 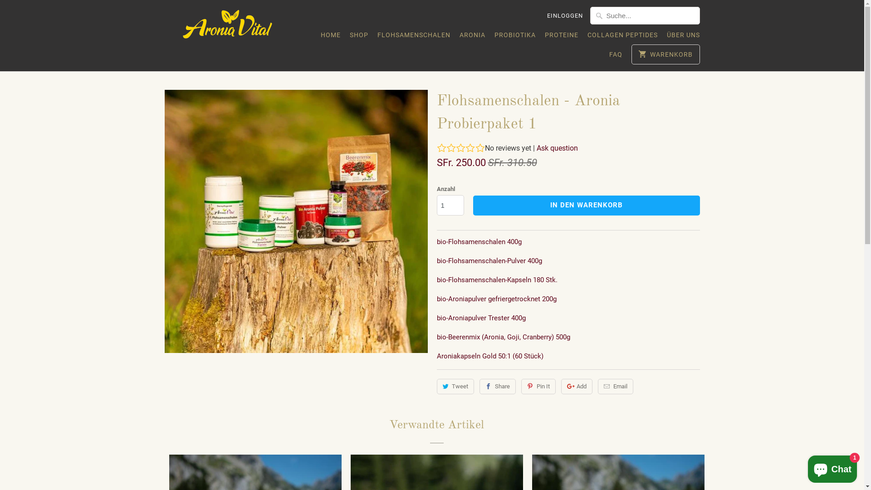 What do you see at coordinates (503, 337) in the screenshot?
I see `bio-Beerenmix (Aronia, Goji, Cranberry) 500g` at bounding box center [503, 337].